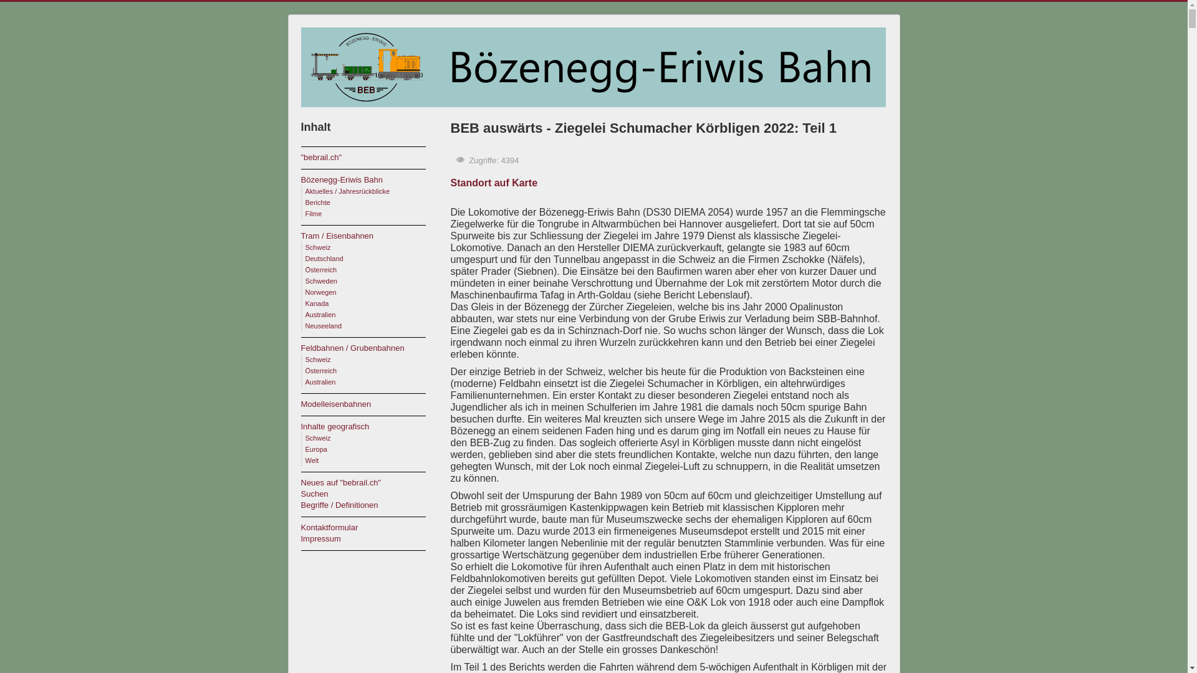 The width and height of the screenshot is (1197, 673). What do you see at coordinates (321, 281) in the screenshot?
I see `Schweden` at bounding box center [321, 281].